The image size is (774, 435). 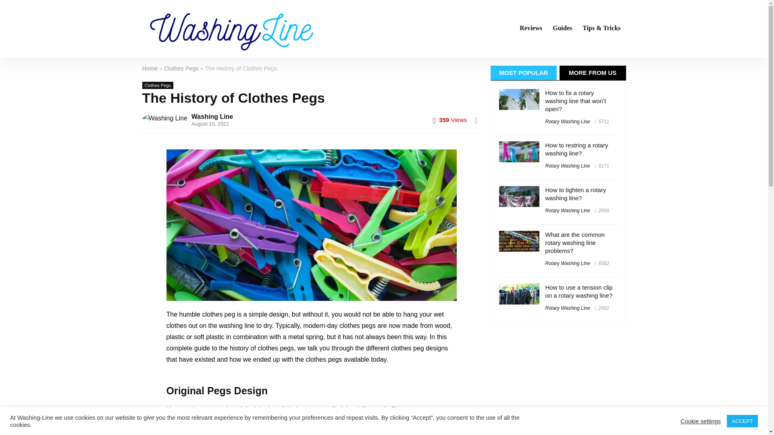 What do you see at coordinates (157, 85) in the screenshot?
I see `View all posts in Clothes Pegs` at bounding box center [157, 85].